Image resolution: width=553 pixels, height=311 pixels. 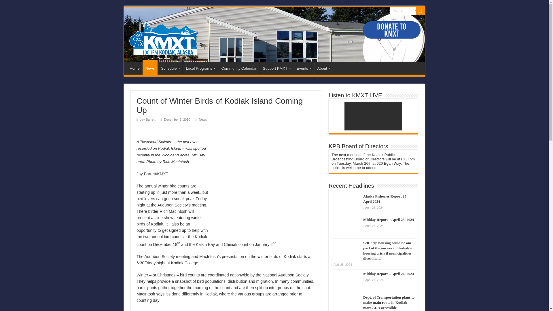 I want to click on Search, so click(x=403, y=10).